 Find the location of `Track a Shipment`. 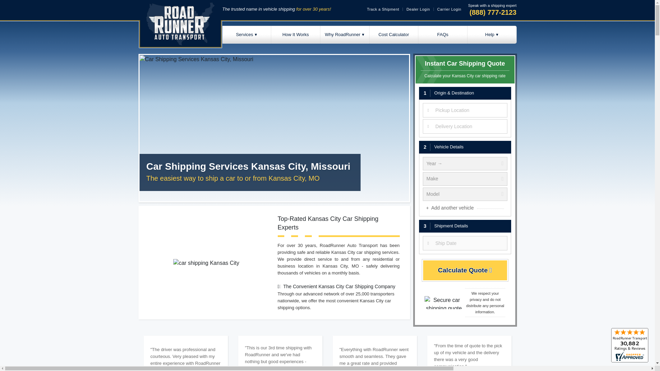

Track a Shipment is located at coordinates (383, 9).